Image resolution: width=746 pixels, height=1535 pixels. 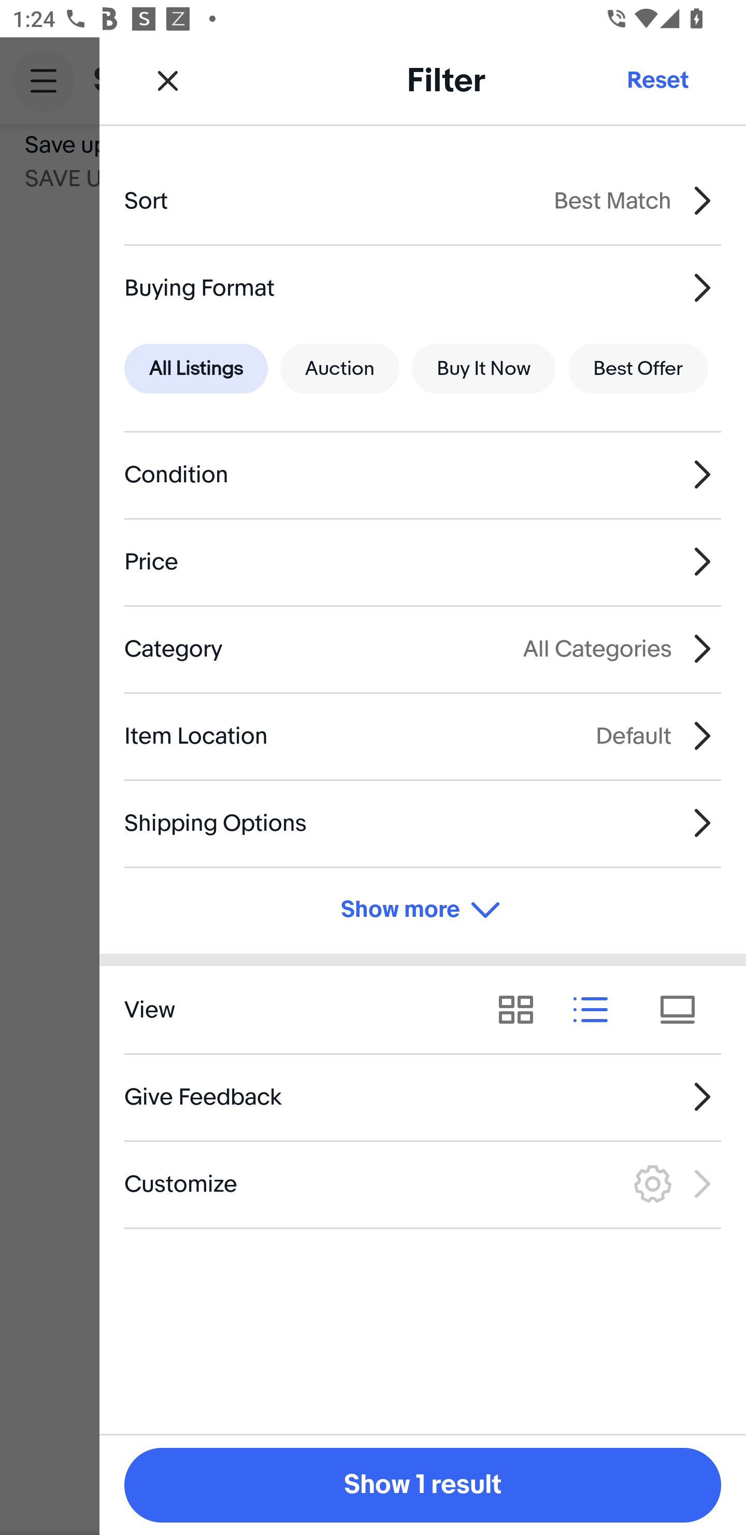 What do you see at coordinates (423, 1184) in the screenshot?
I see `Customize` at bounding box center [423, 1184].